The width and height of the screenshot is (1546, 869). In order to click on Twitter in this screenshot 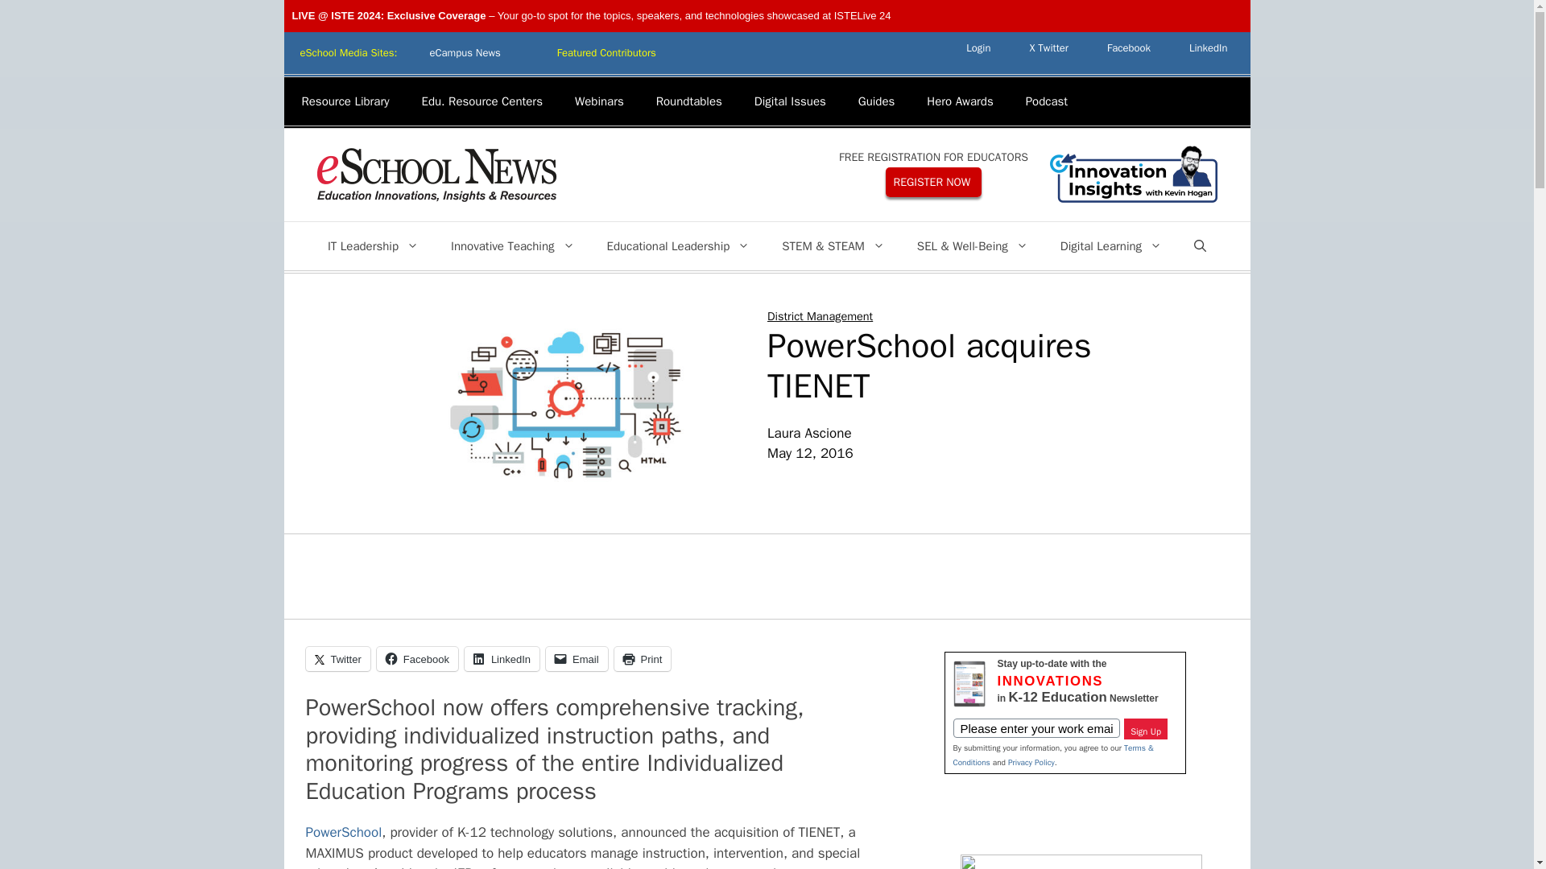, I will do `click(1048, 47)`.